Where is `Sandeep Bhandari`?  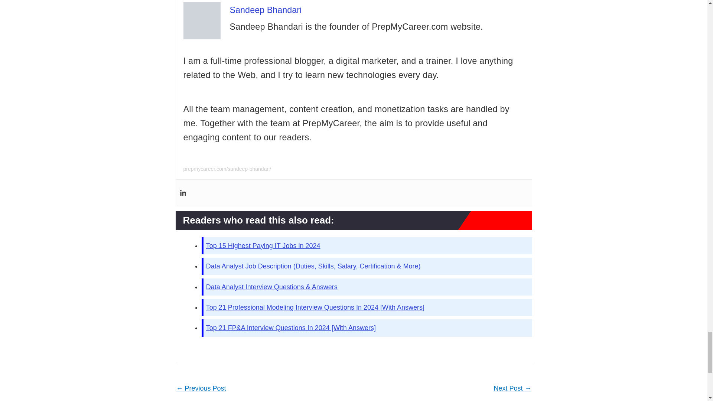
Sandeep Bhandari is located at coordinates (266, 10).